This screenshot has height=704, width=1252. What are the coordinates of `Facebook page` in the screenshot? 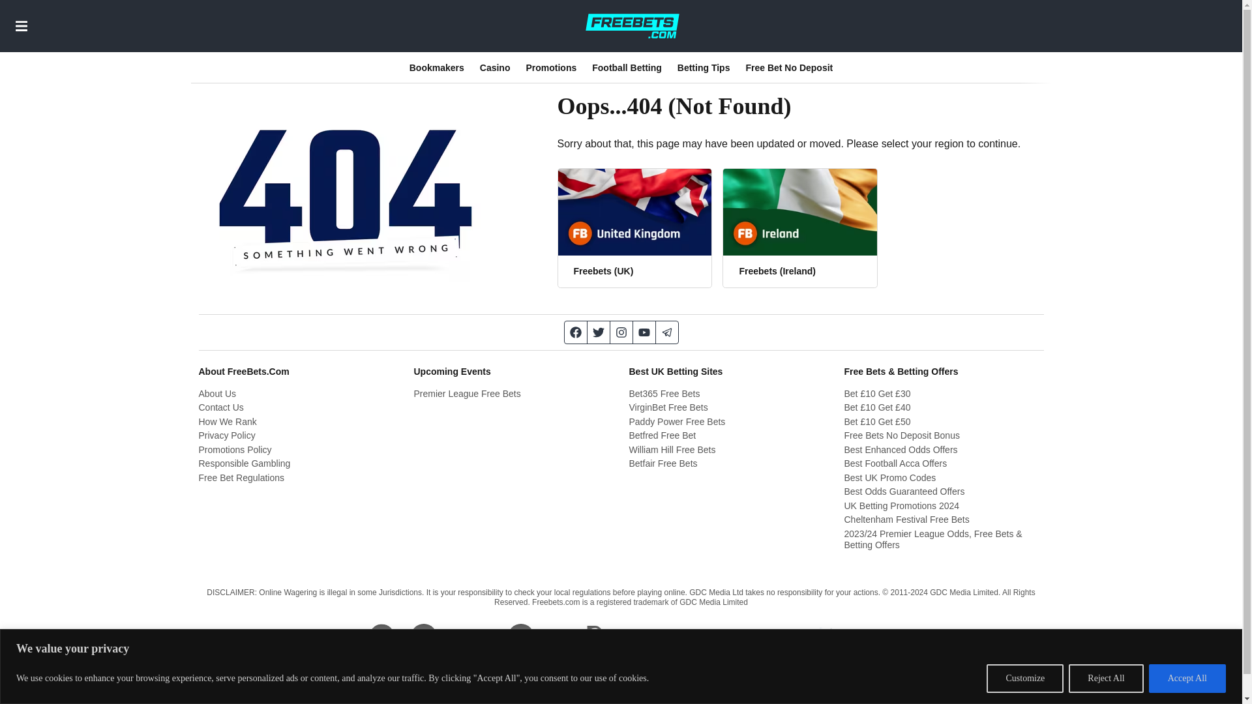 It's located at (575, 332).